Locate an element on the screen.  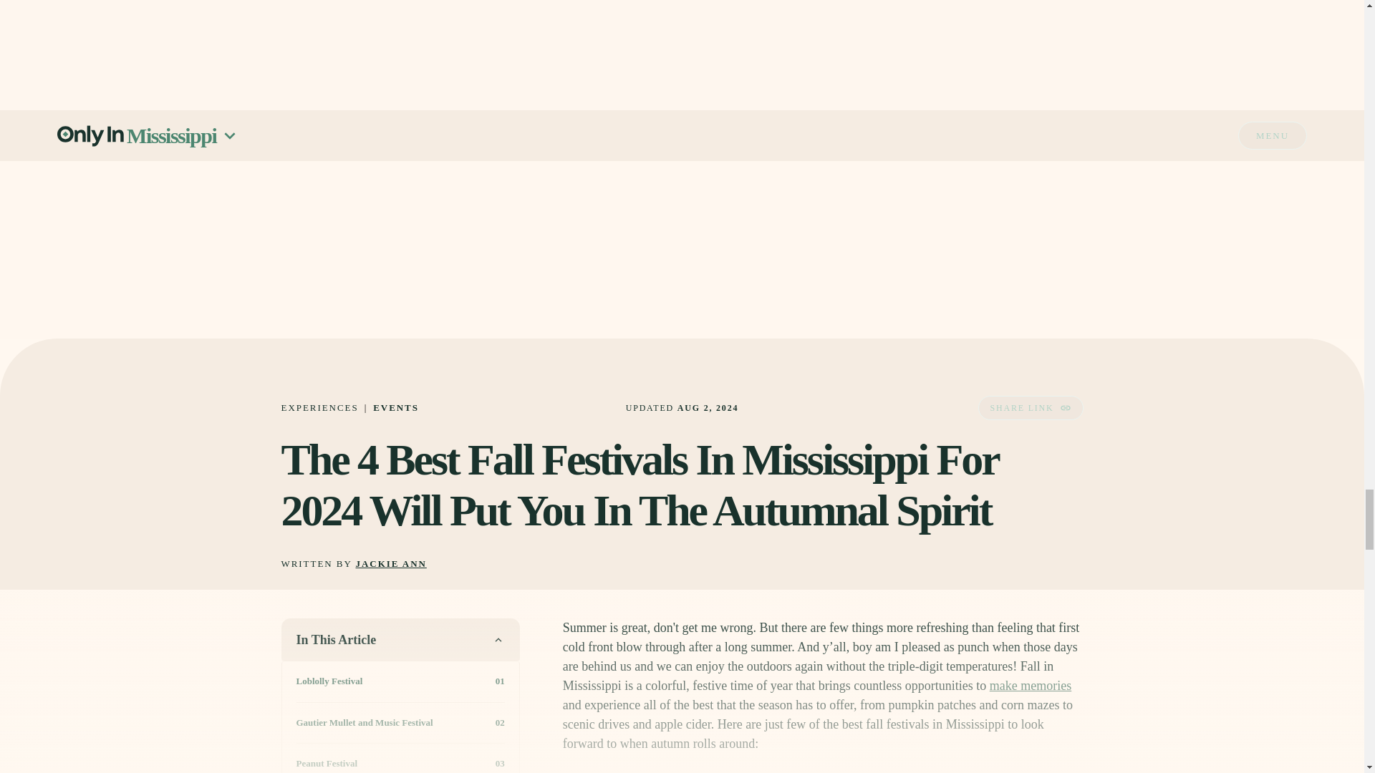
Peanut Festival is located at coordinates (327, 763).